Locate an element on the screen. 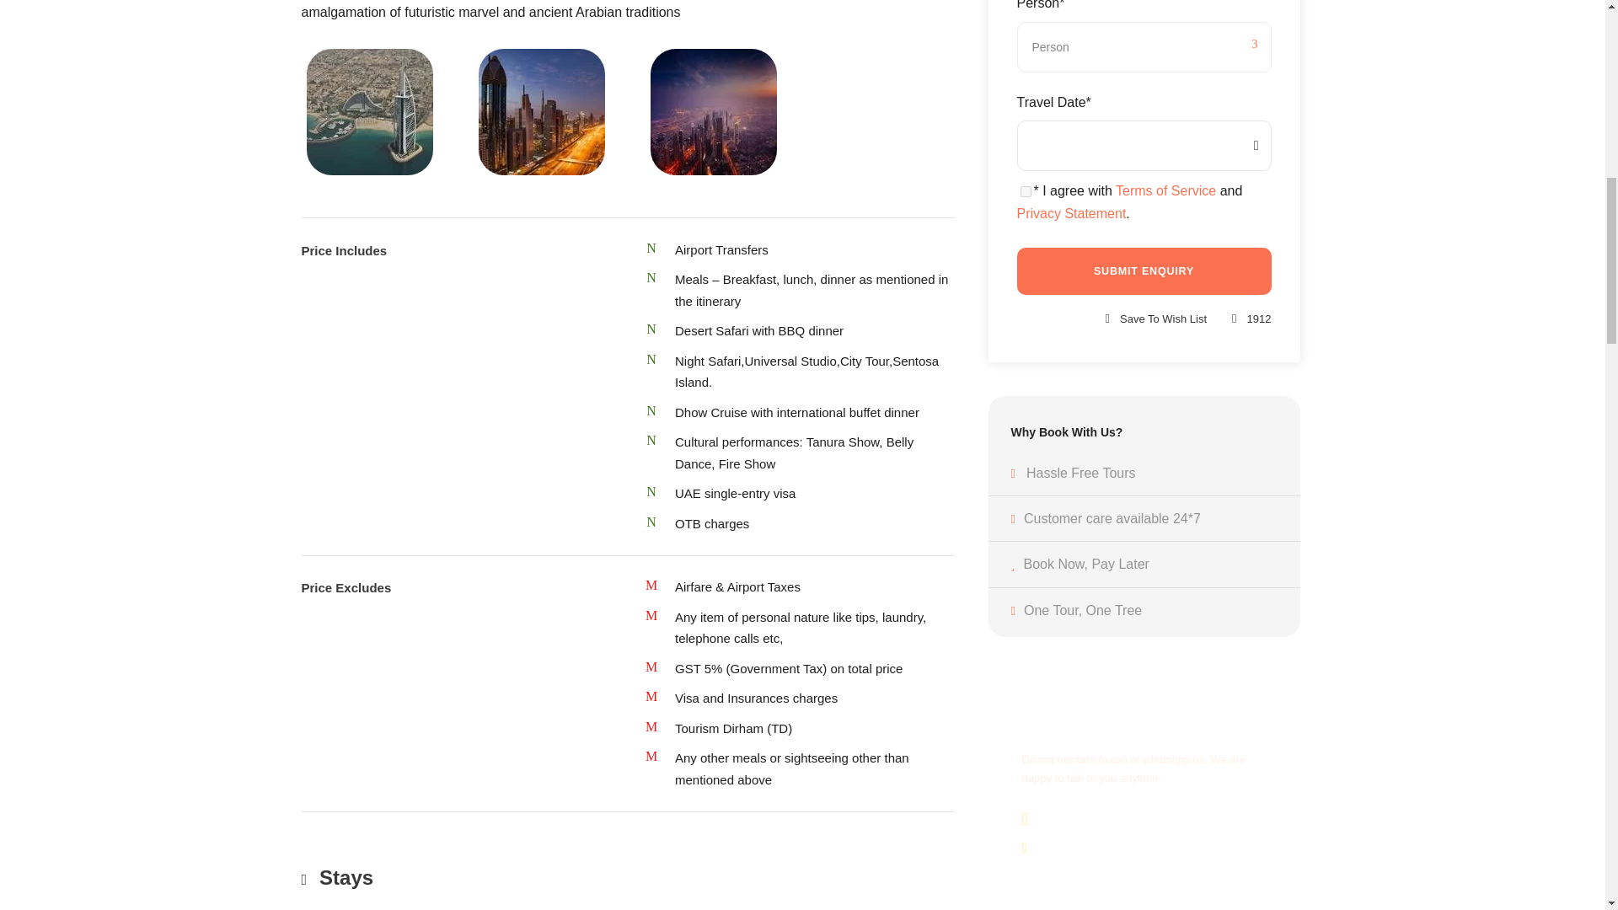 The image size is (1618, 910). roman-logov-jomuw0-3F8A-unsplash is located at coordinates (370, 112).